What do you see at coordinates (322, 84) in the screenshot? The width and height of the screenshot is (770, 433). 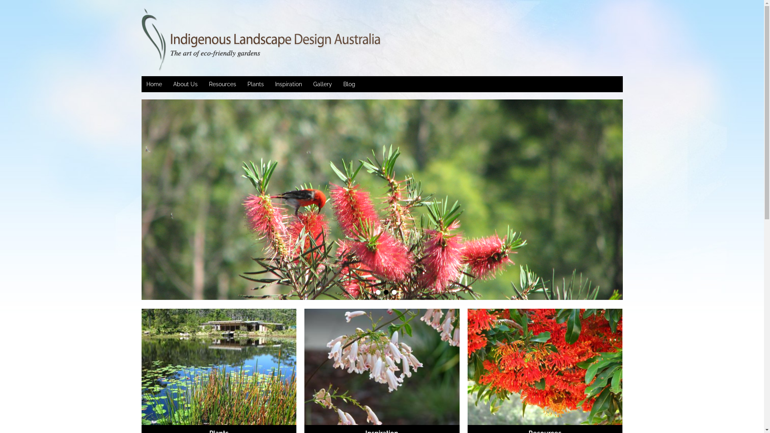 I see `Gallery` at bounding box center [322, 84].